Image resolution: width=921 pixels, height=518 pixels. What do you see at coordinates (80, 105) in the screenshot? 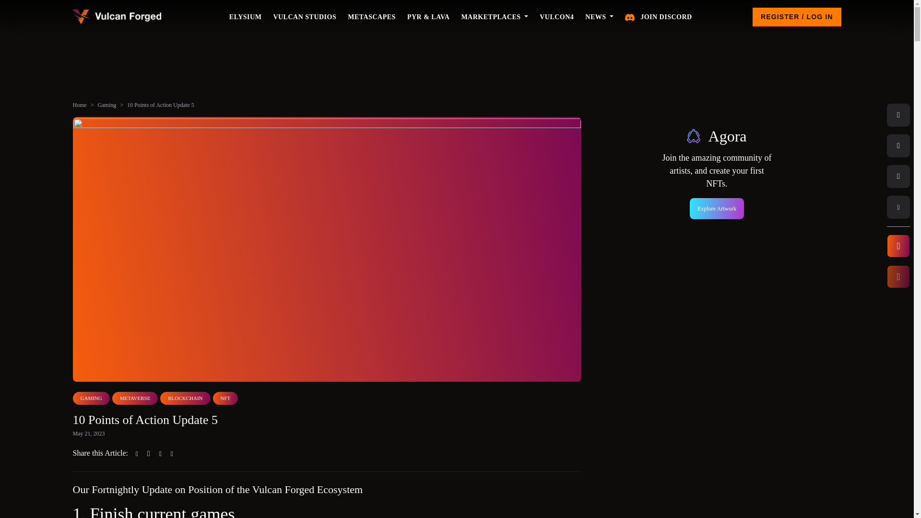
I see `Home` at bounding box center [80, 105].